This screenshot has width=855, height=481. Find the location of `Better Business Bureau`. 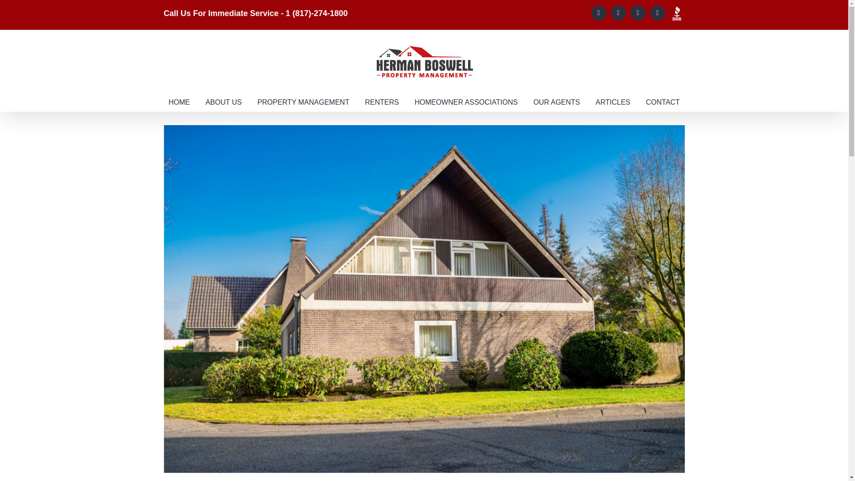

Better Business Bureau is located at coordinates (677, 13).